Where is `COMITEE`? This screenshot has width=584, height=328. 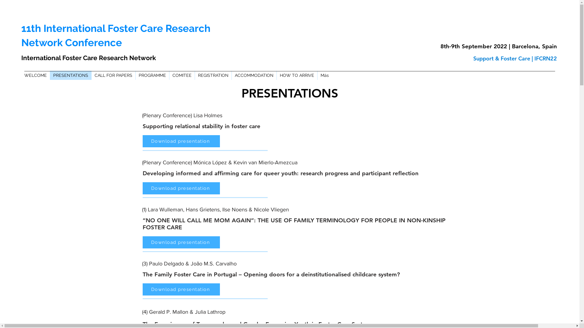 COMITEE is located at coordinates (182, 75).